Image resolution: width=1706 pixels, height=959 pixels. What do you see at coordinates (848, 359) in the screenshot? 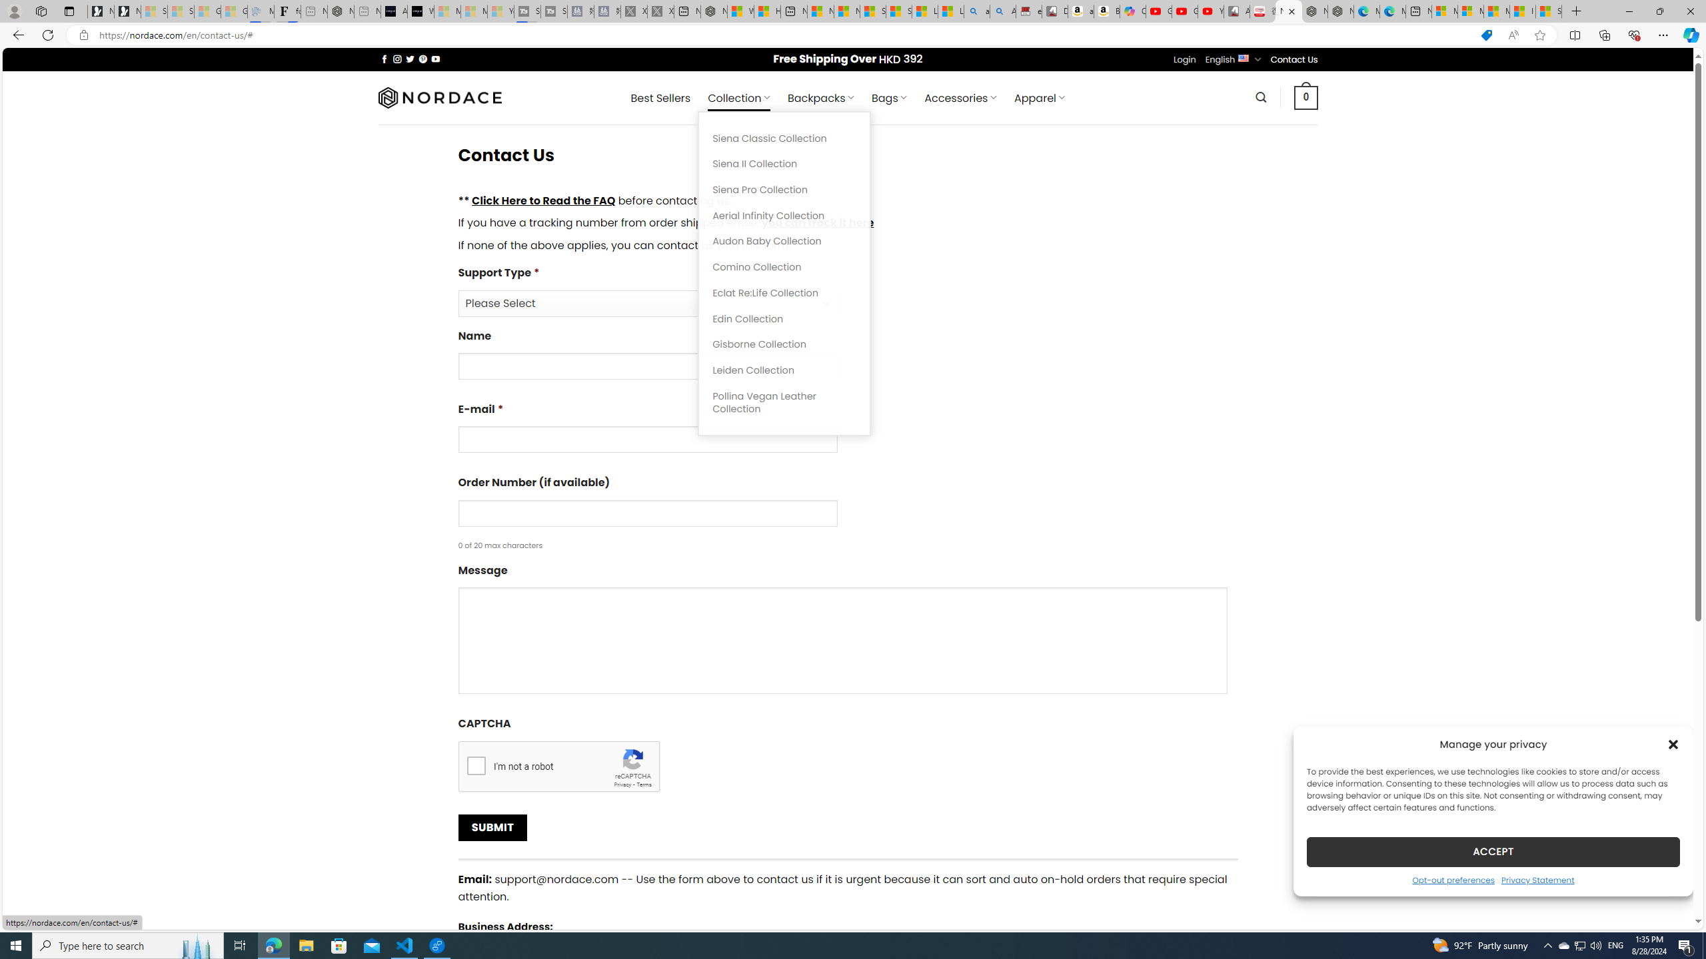
I see `Name` at bounding box center [848, 359].